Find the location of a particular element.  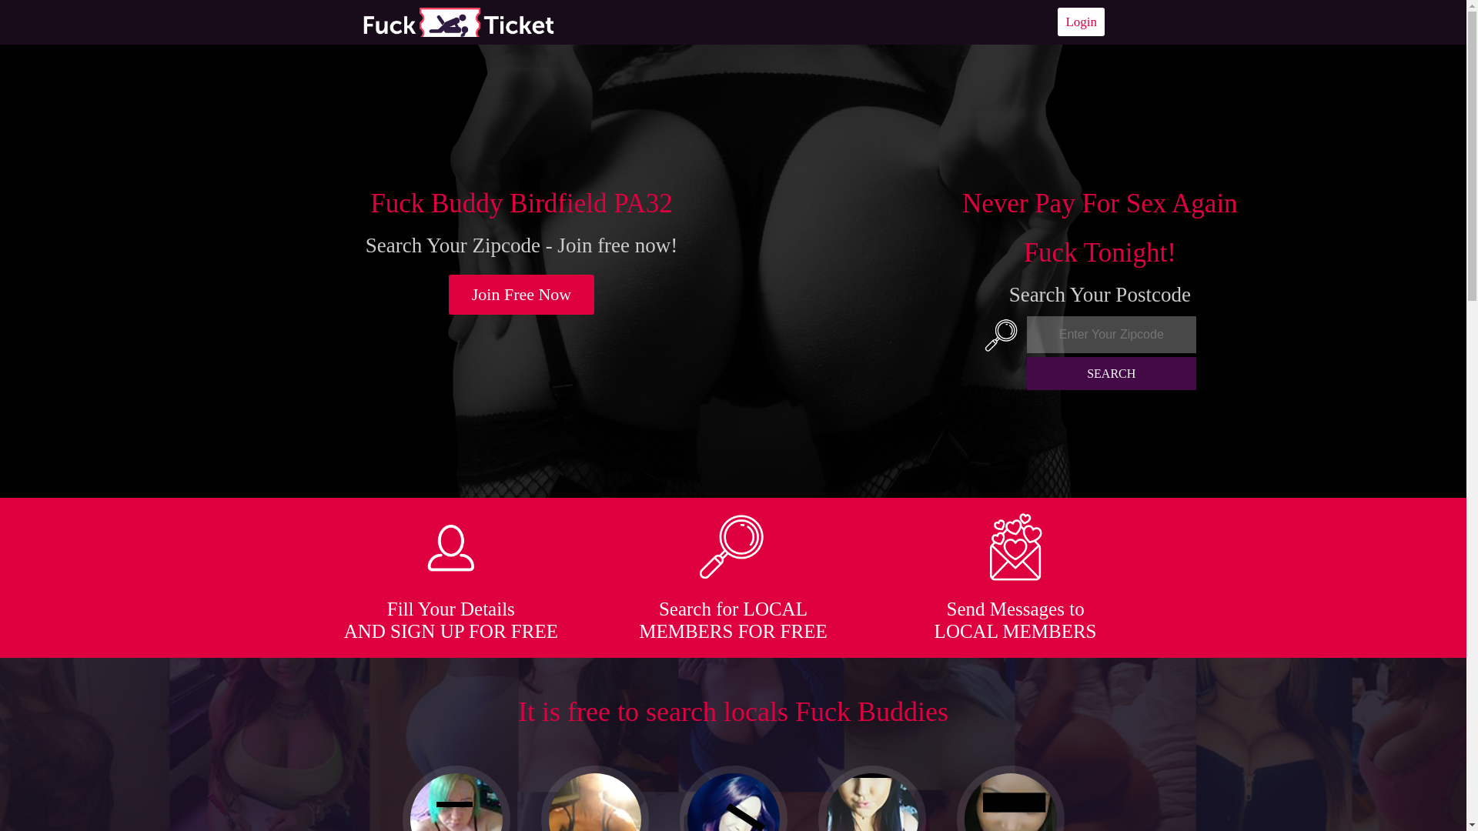

Join is located at coordinates (522, 295).